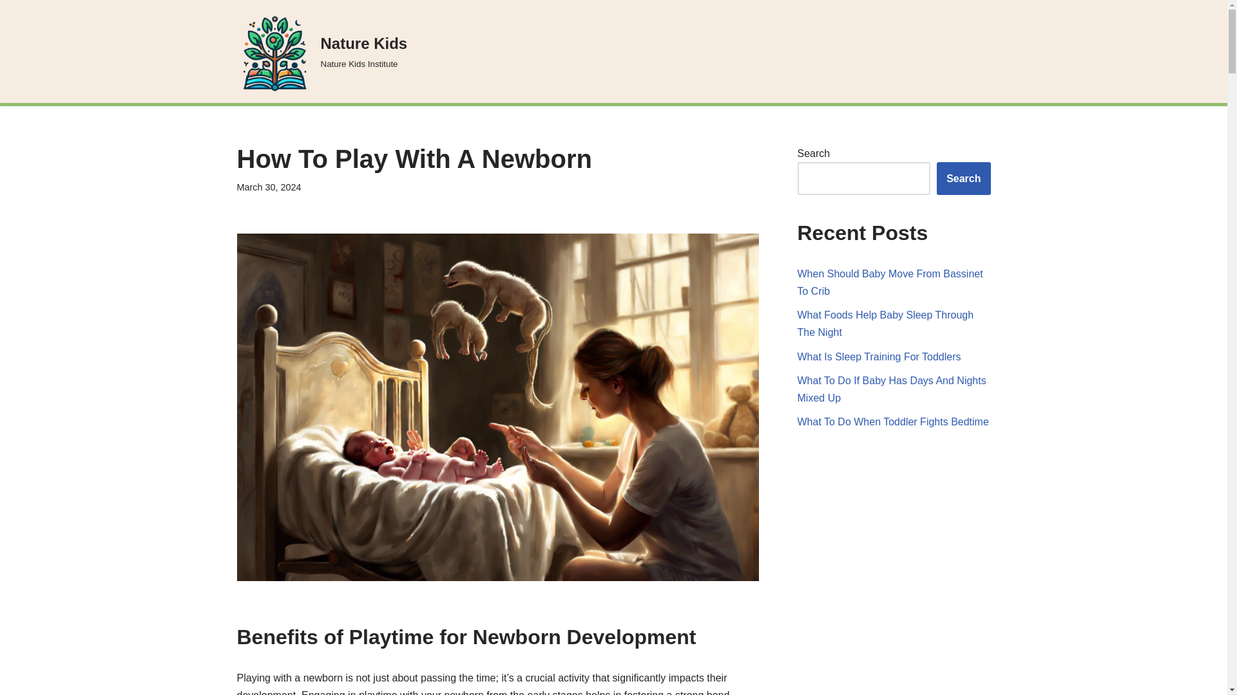 The height and width of the screenshot is (695, 1237). Describe the element at coordinates (886, 323) in the screenshot. I see `What Foods Help Baby Sleep Through The Night` at that location.